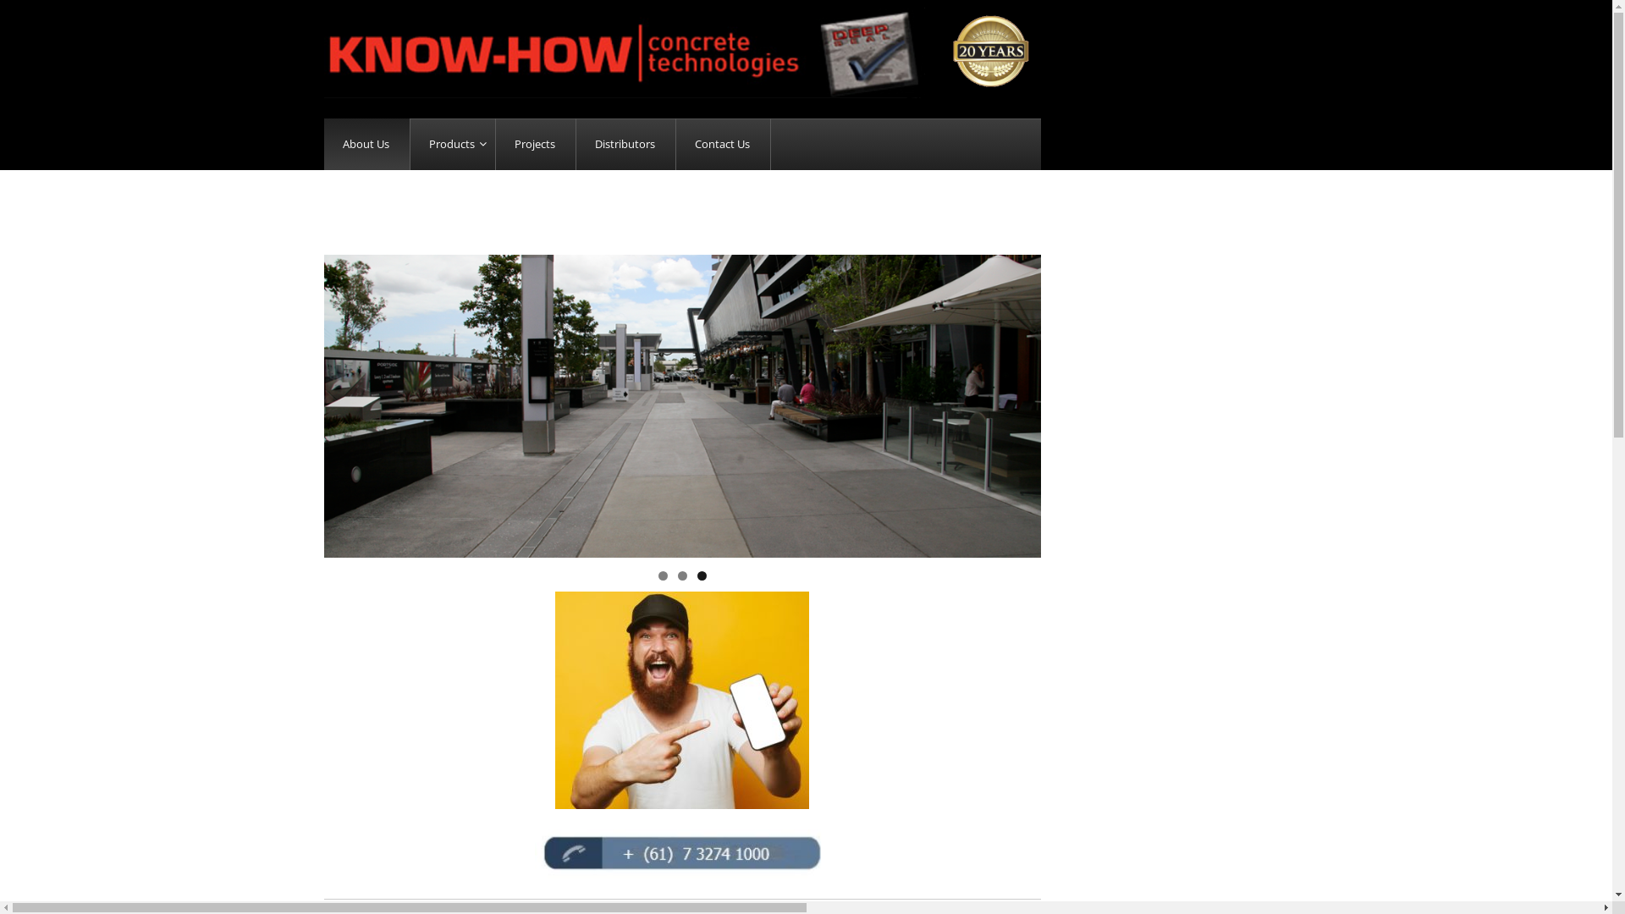 This screenshot has height=914, width=1625. Describe the element at coordinates (682, 406) in the screenshot. I see `concrete-waterproofing02` at that location.